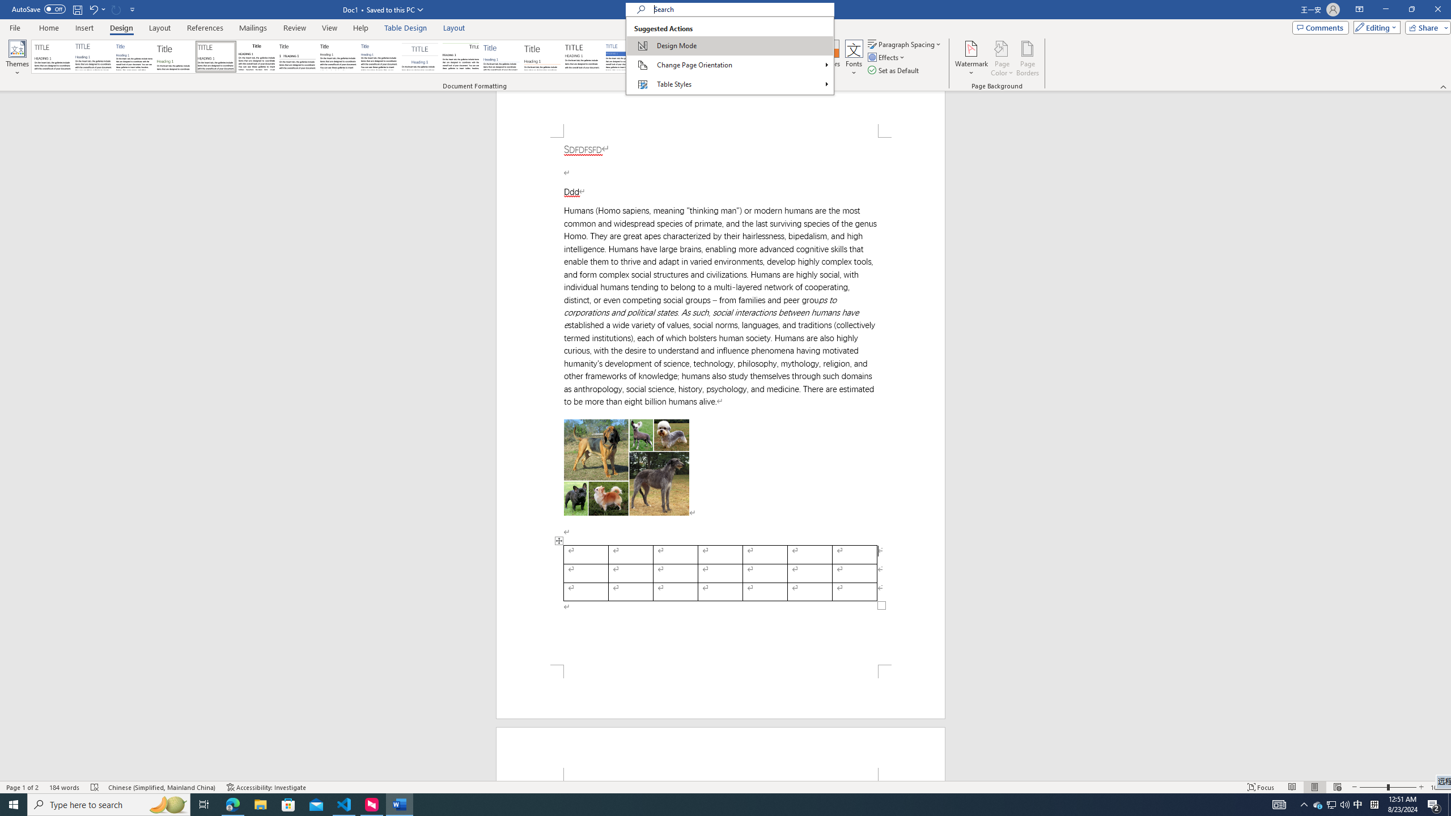 This screenshot has width=1451, height=816. What do you see at coordinates (1446, 436) in the screenshot?
I see `Class: NetUIScrollBar` at bounding box center [1446, 436].